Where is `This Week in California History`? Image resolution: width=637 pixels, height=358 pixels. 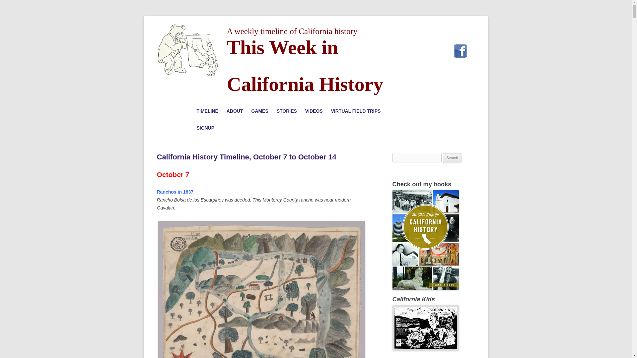
This Week in California History is located at coordinates (188, 50).